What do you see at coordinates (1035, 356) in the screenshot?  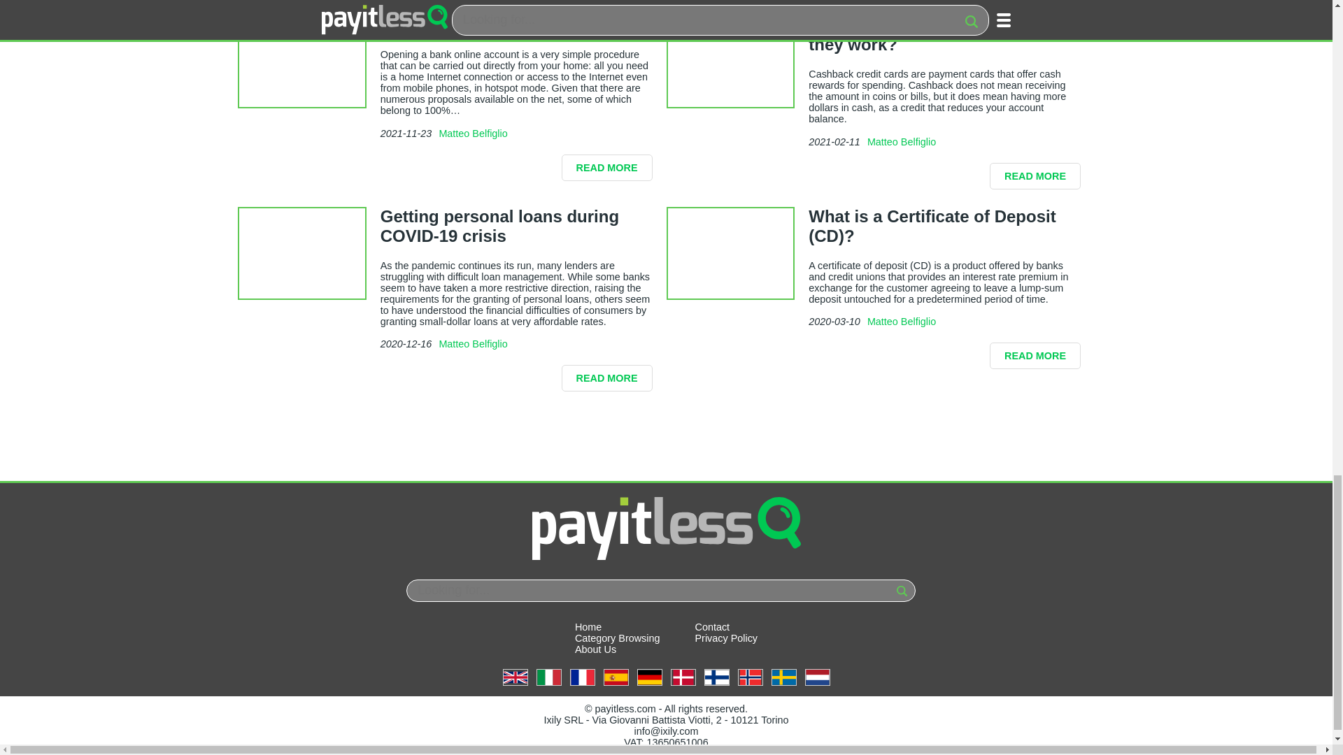 I see `READ MORE` at bounding box center [1035, 356].